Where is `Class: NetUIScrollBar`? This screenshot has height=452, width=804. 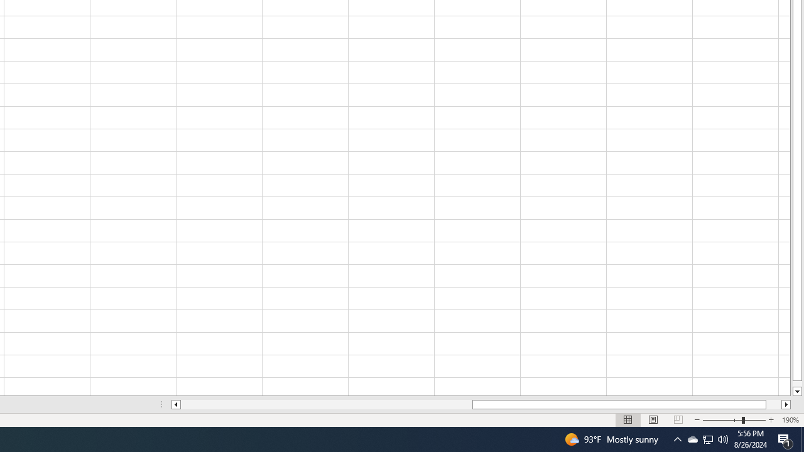 Class: NetUIScrollBar is located at coordinates (481, 404).